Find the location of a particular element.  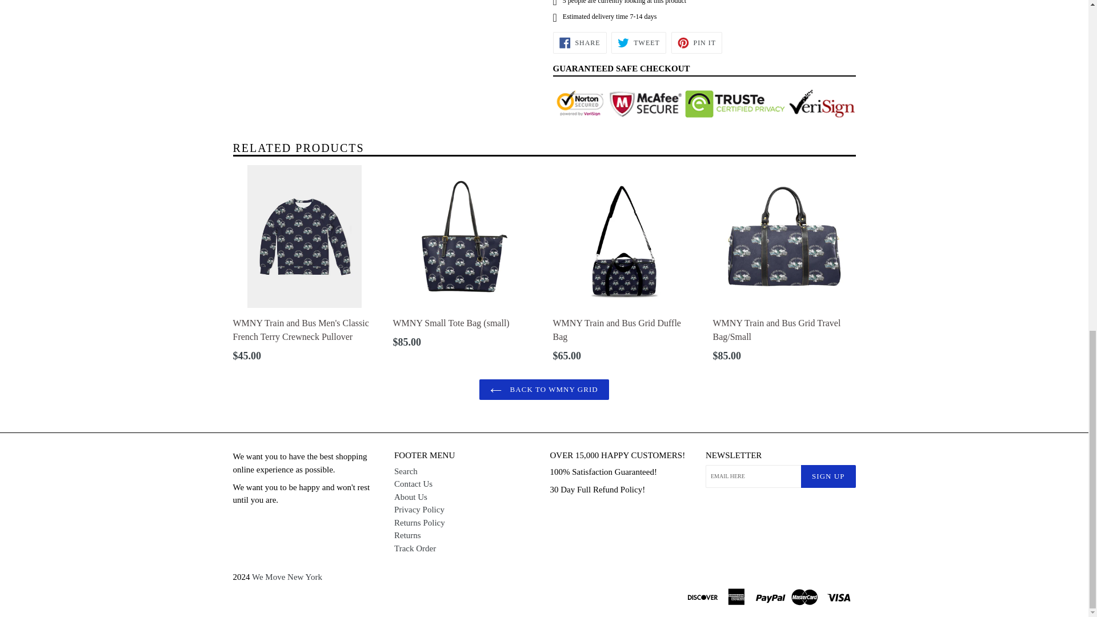

Pin on Pinterest is located at coordinates (696, 42).